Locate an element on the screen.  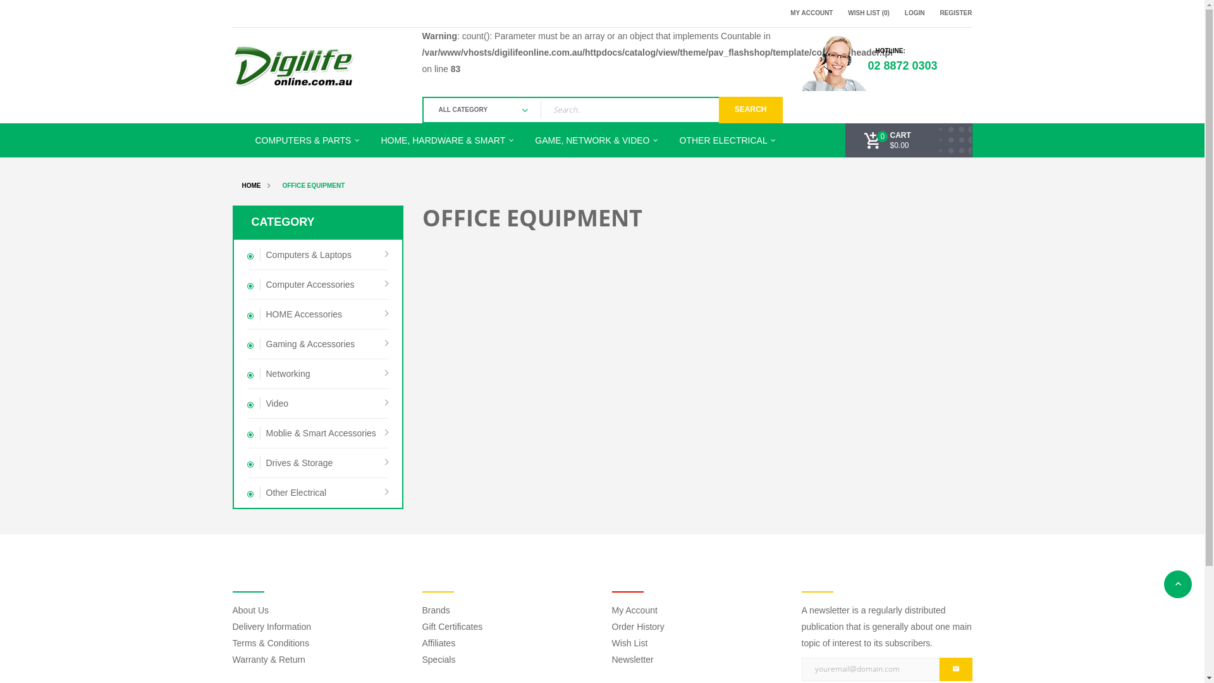
GAME, NETWORK & VIDEO is located at coordinates (598, 140).